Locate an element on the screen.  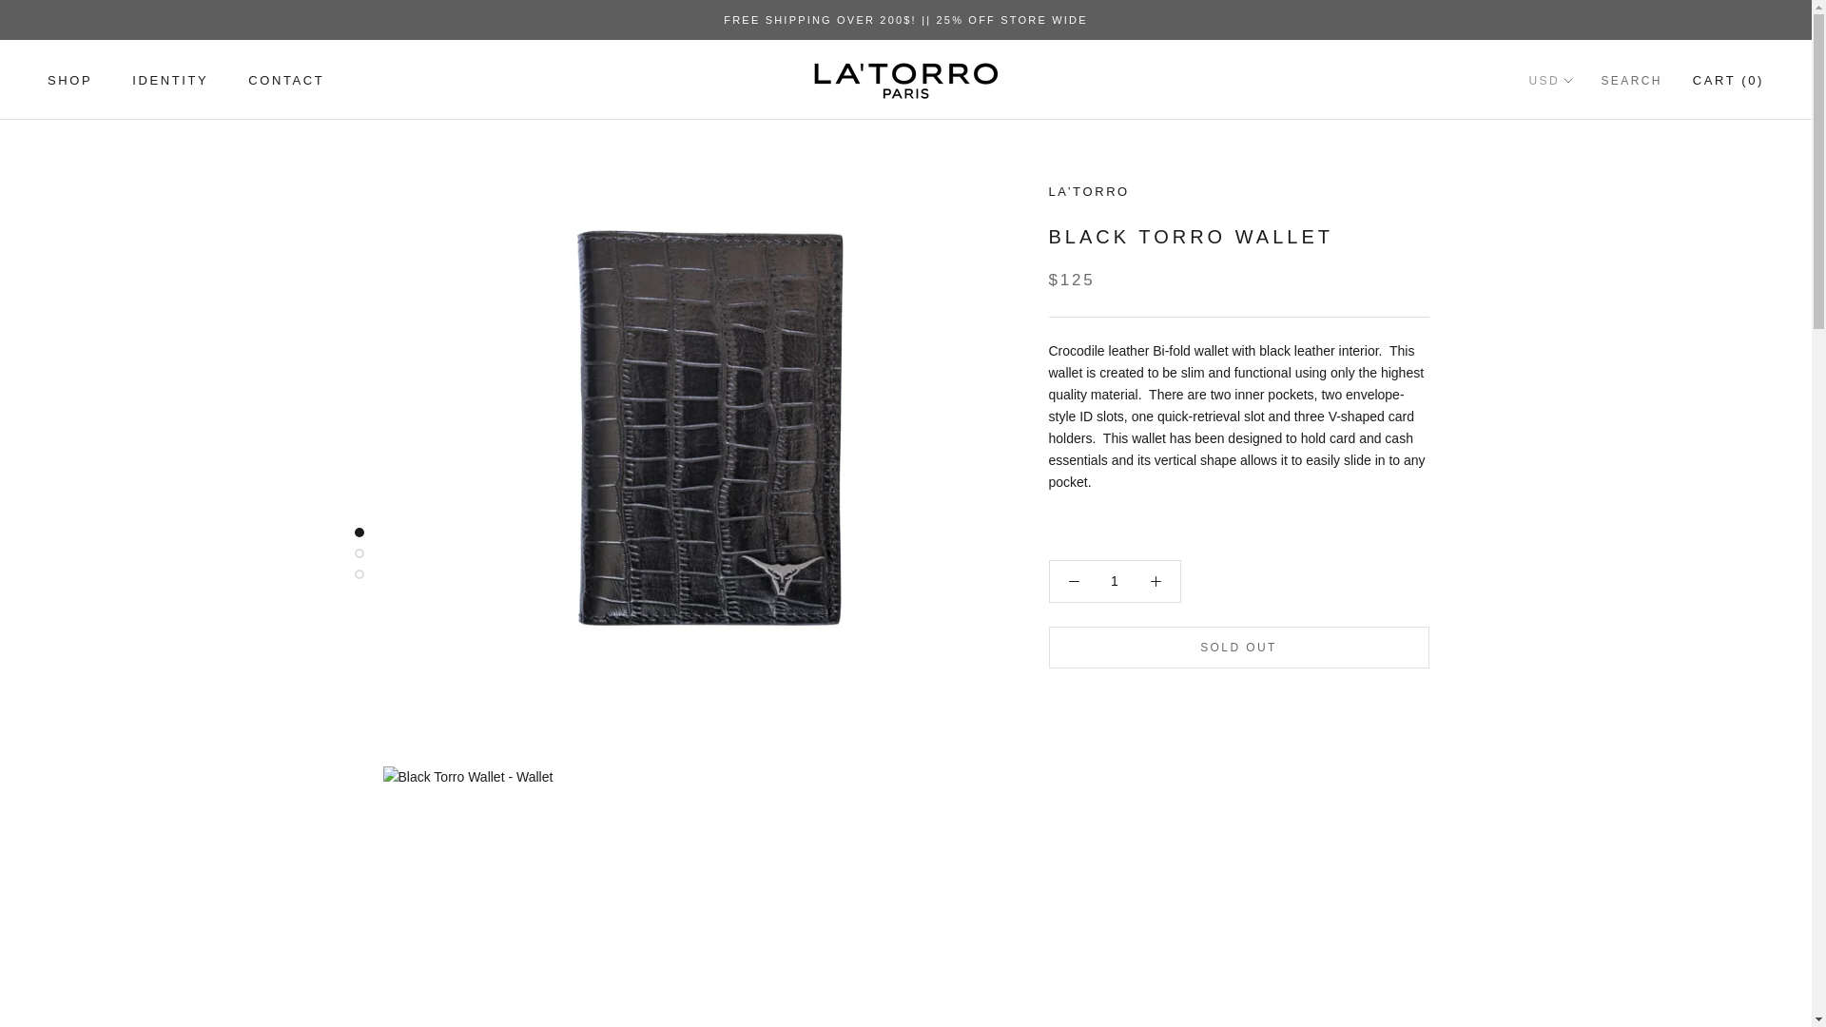
SEARCH is located at coordinates (1631, 82).